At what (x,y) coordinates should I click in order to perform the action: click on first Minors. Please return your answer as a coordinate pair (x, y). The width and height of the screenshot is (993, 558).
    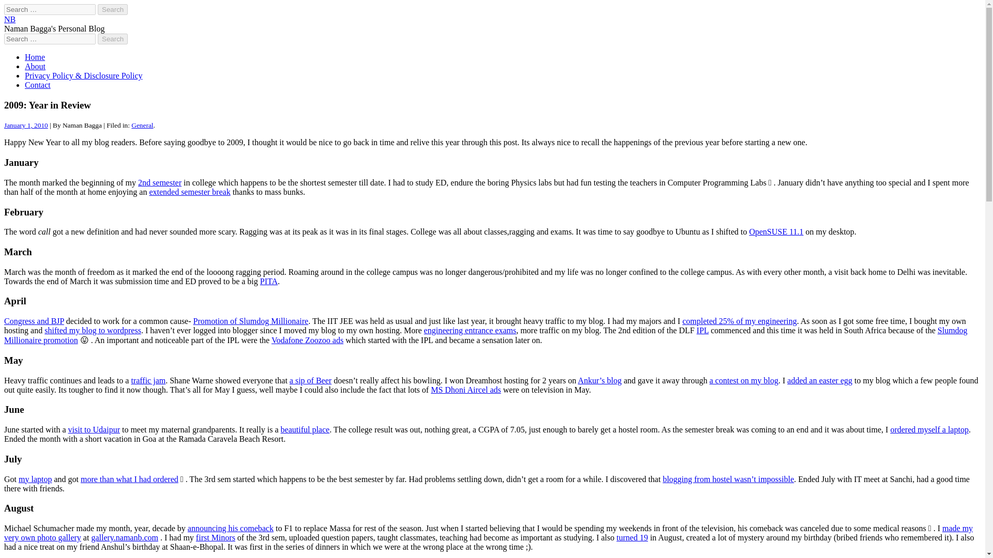
    Looking at the image, I should click on (215, 537).